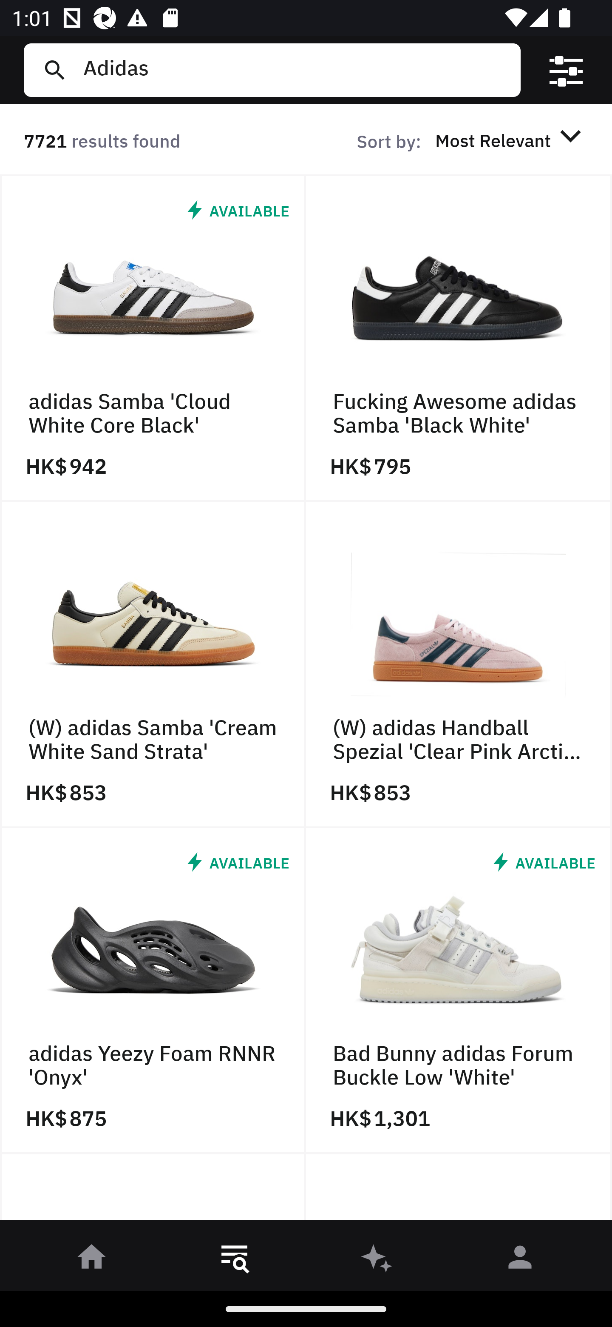  What do you see at coordinates (153, 991) in the screenshot?
I see ` AVAILABLE adidas Yeezy Foam RNNR 'Onyx' HK$ 875` at bounding box center [153, 991].